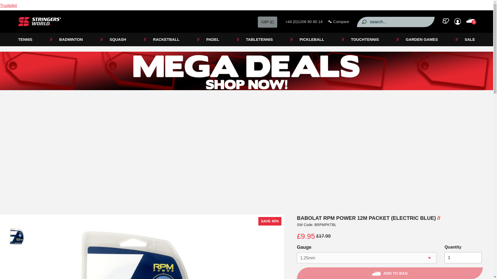 The image size is (497, 279). Describe the element at coordinates (463, 258) in the screenshot. I see `1` at that location.